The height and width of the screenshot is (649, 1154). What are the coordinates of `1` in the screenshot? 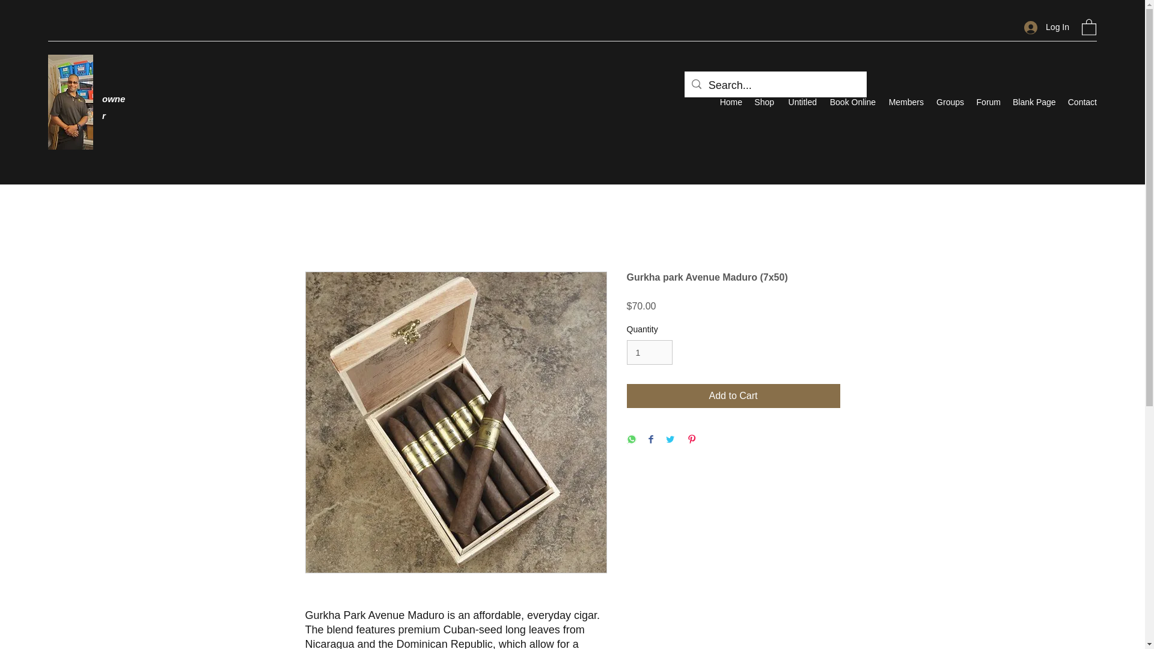 It's located at (649, 352).